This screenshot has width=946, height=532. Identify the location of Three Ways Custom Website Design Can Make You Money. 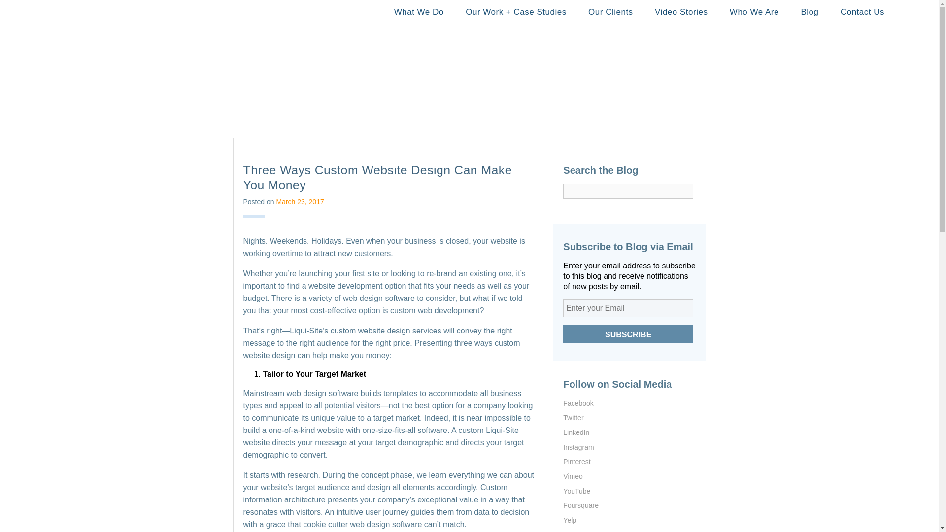
(377, 177).